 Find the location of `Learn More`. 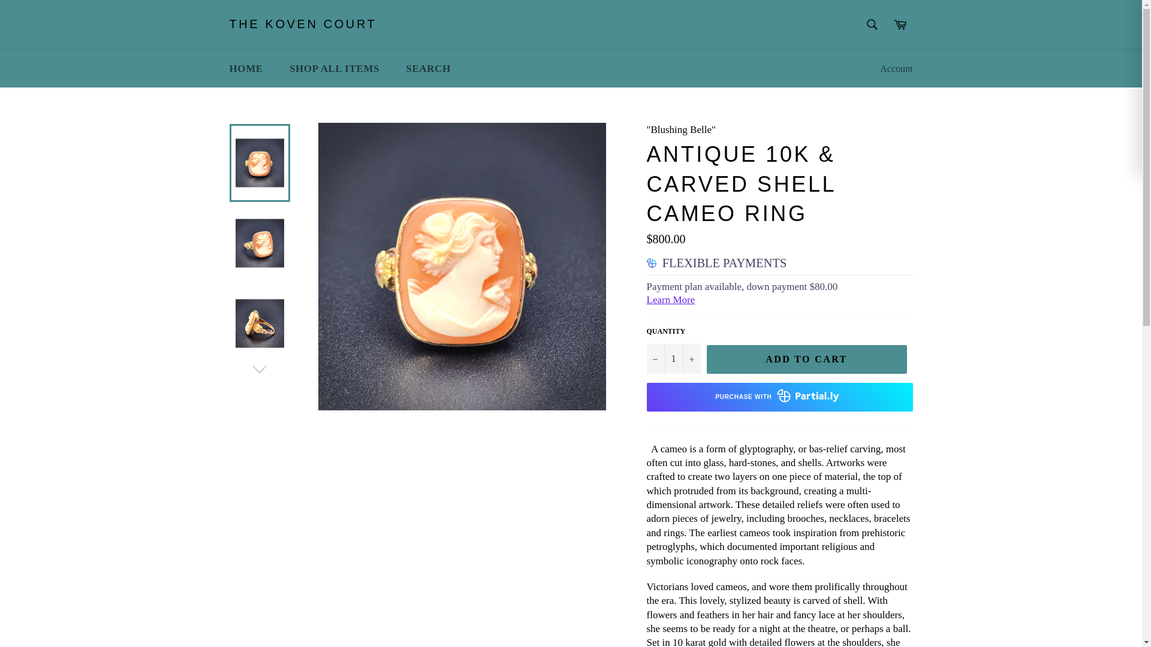

Learn More is located at coordinates (670, 300).